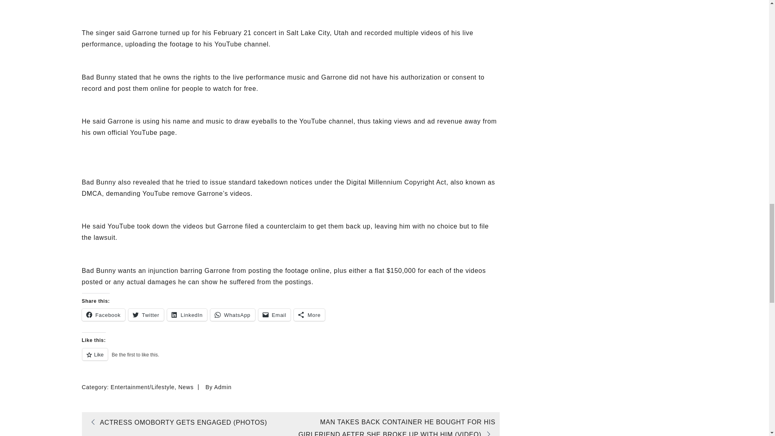 The width and height of the screenshot is (775, 436). What do you see at coordinates (290, 358) in the screenshot?
I see `Like or Reblog` at bounding box center [290, 358].